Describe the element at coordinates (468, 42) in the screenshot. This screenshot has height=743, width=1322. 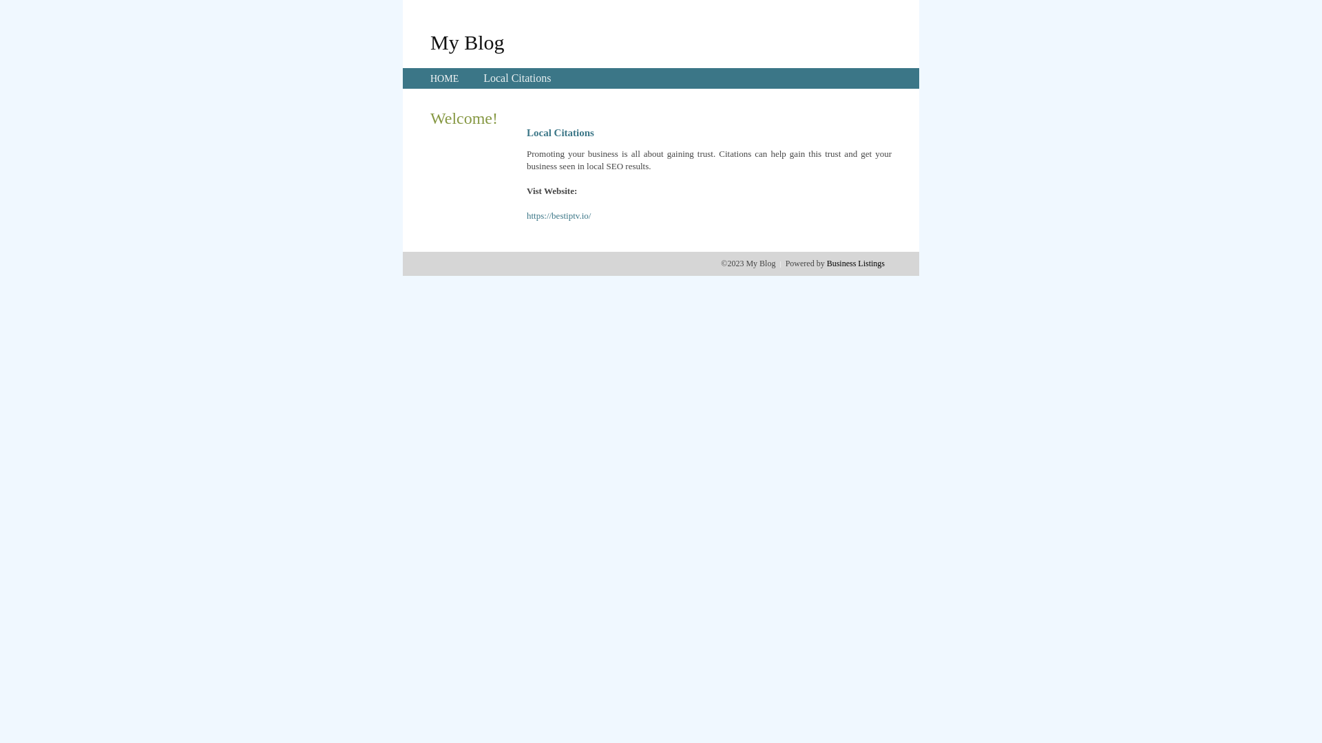
I see `My Blog` at that location.